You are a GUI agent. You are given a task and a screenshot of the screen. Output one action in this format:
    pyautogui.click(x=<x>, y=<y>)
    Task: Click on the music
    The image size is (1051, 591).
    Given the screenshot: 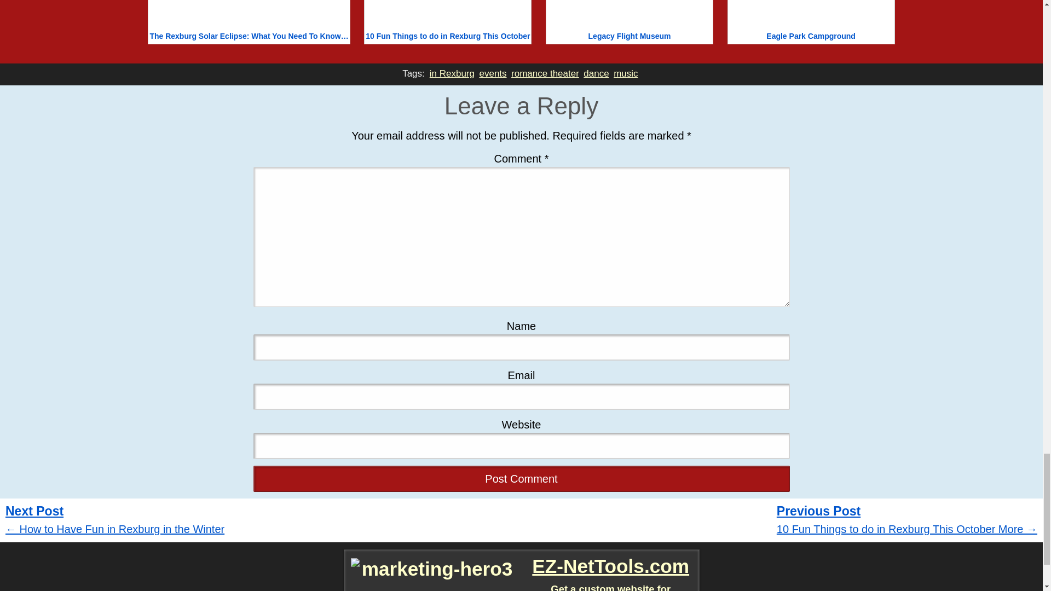 What is the action you would take?
    pyautogui.click(x=626, y=74)
    